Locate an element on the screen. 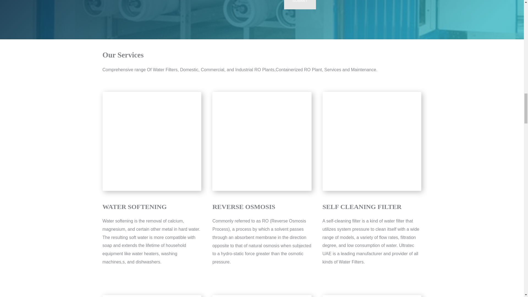  Submit is located at coordinates (300, 4).